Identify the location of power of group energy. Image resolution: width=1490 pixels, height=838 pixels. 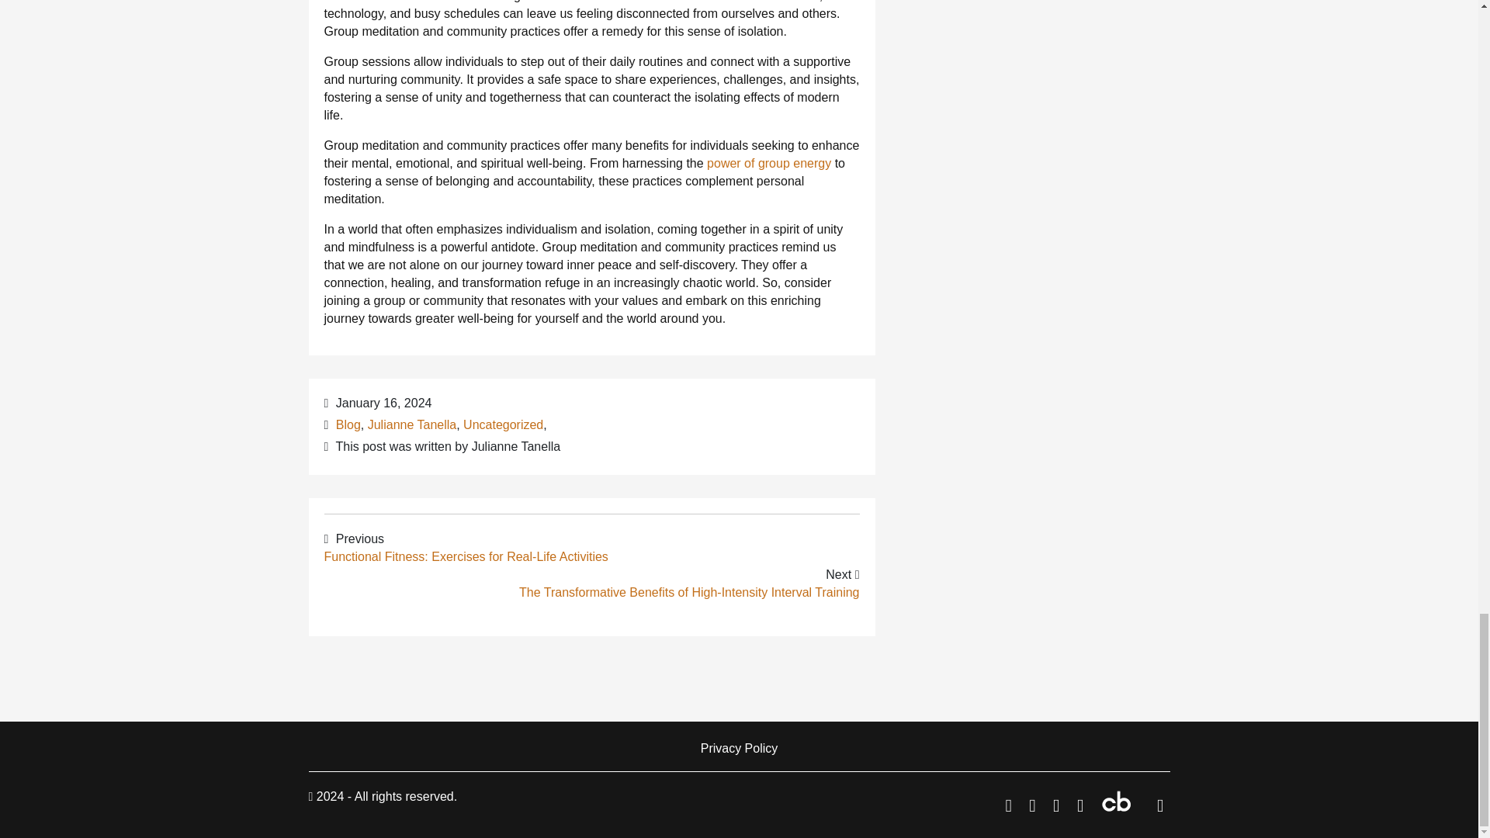
(768, 163).